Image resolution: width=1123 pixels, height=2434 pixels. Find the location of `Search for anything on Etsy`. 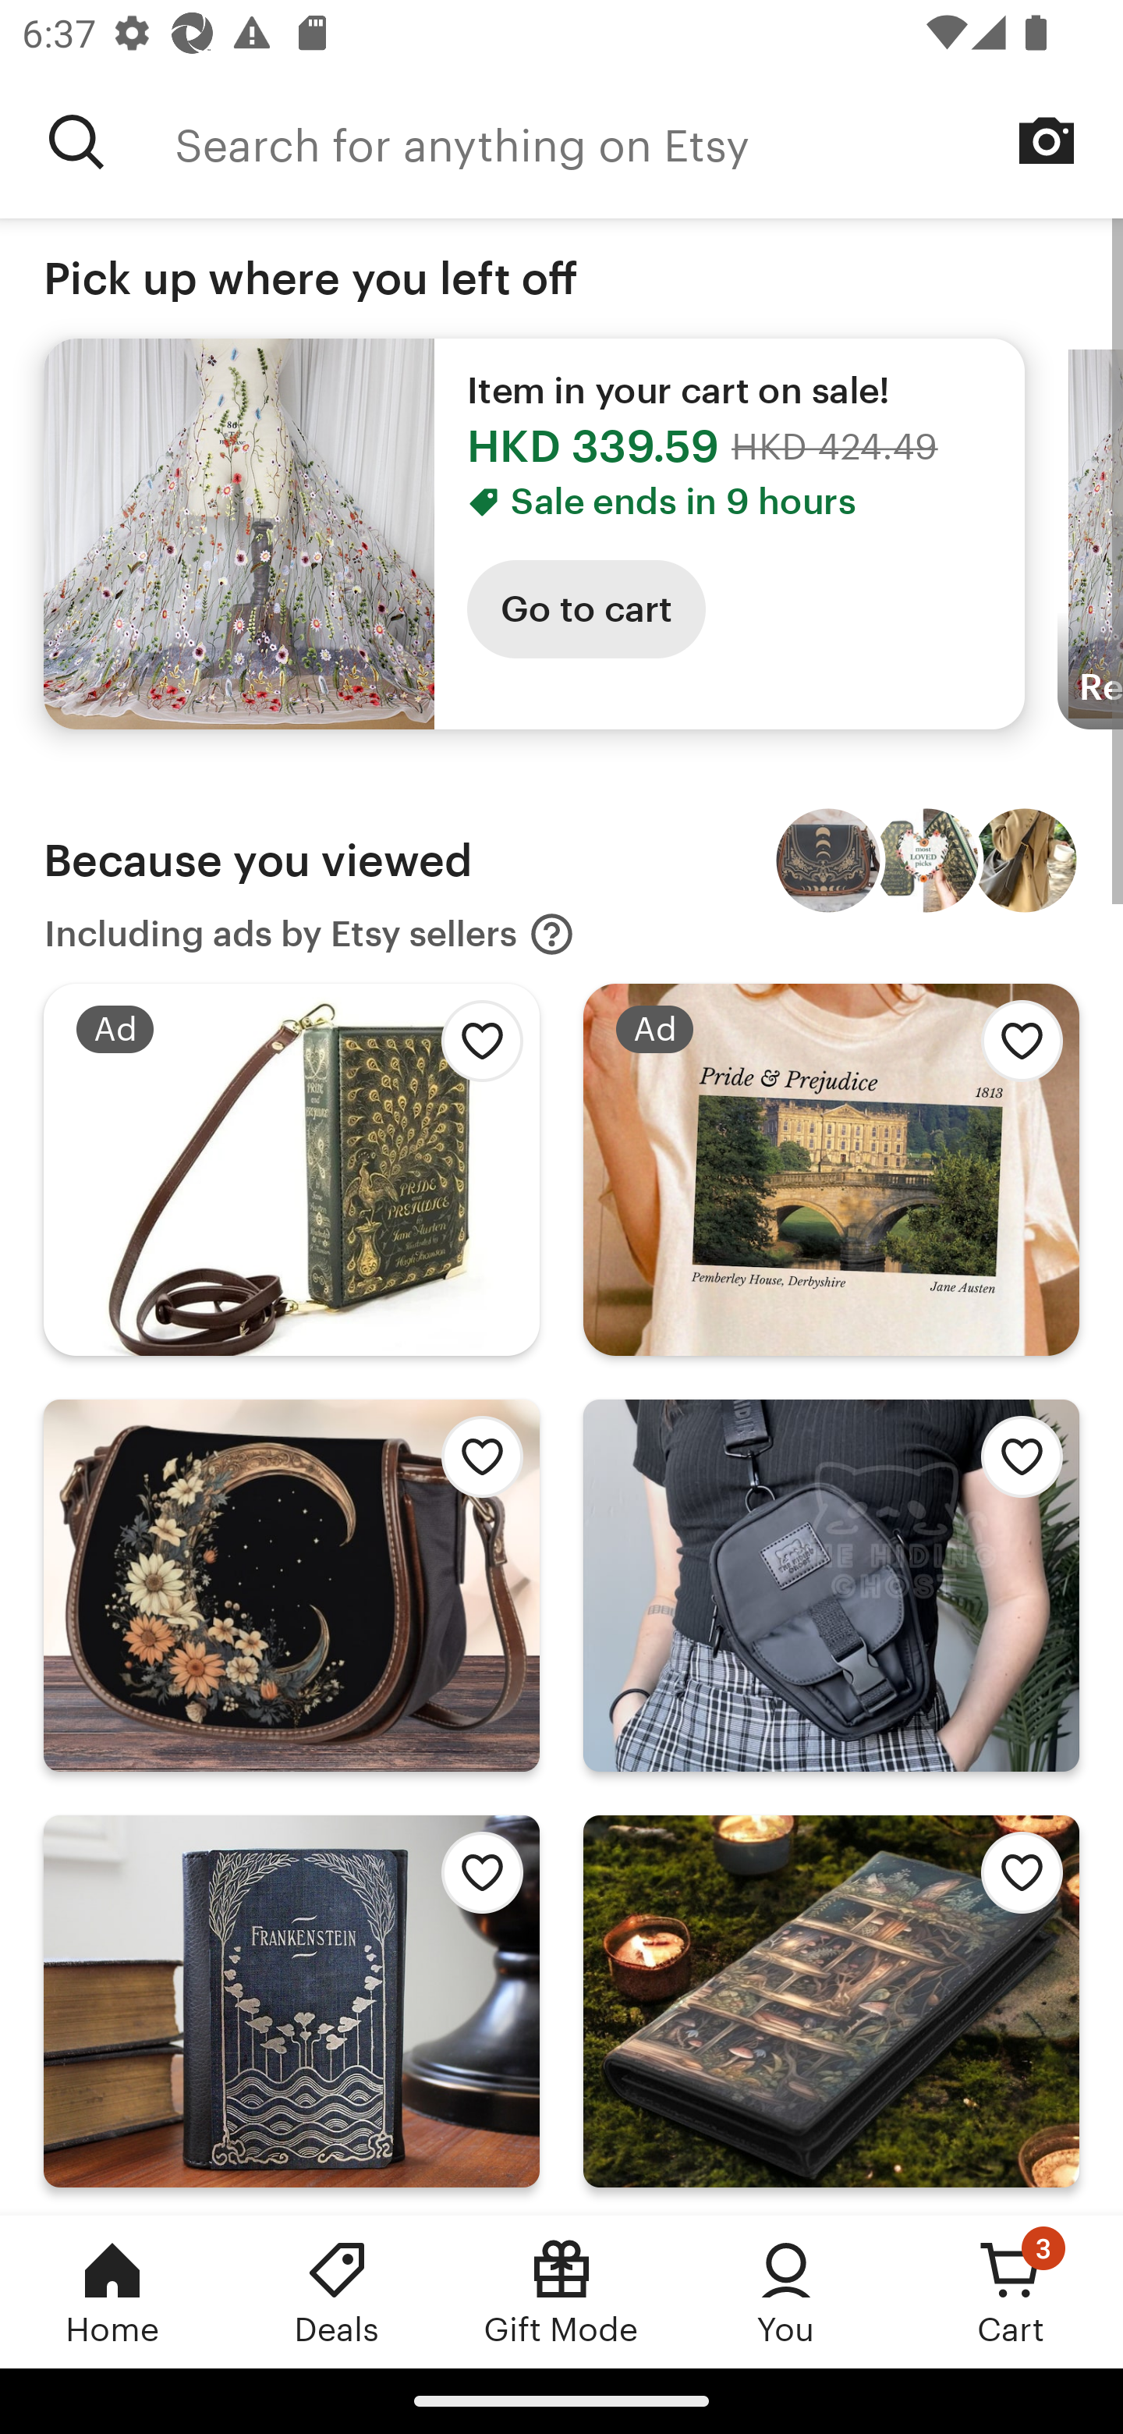

Search for anything on Etsy is located at coordinates (649, 142).